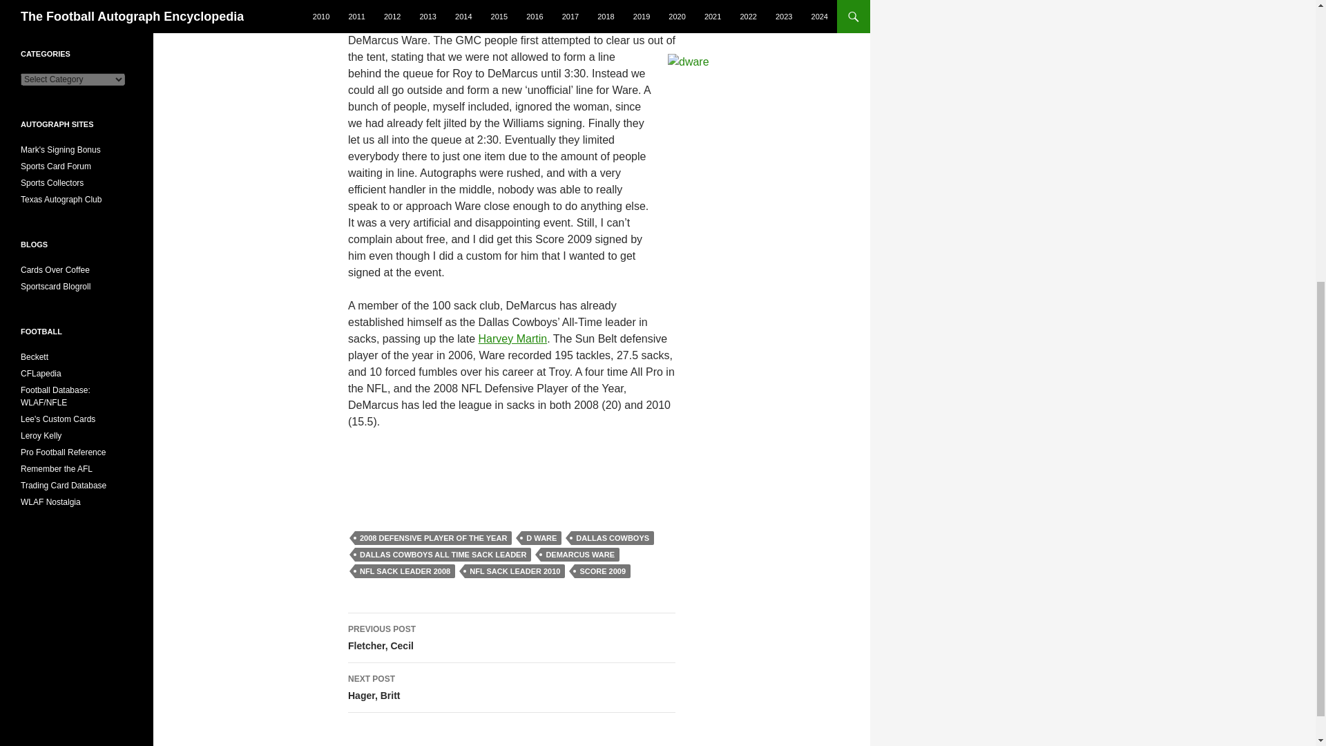 The height and width of the screenshot is (746, 1326). What do you see at coordinates (41, 373) in the screenshot?
I see `An encyclopedia of the CFL` at bounding box center [41, 373].